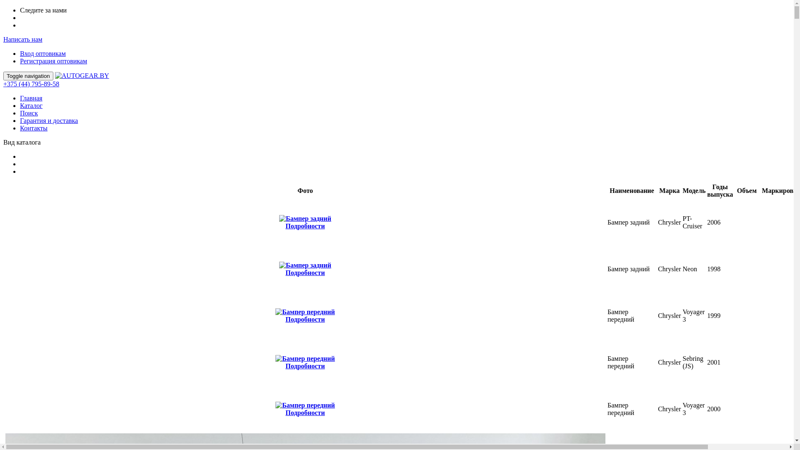  What do you see at coordinates (28, 76) in the screenshot?
I see `Toggle navigation` at bounding box center [28, 76].